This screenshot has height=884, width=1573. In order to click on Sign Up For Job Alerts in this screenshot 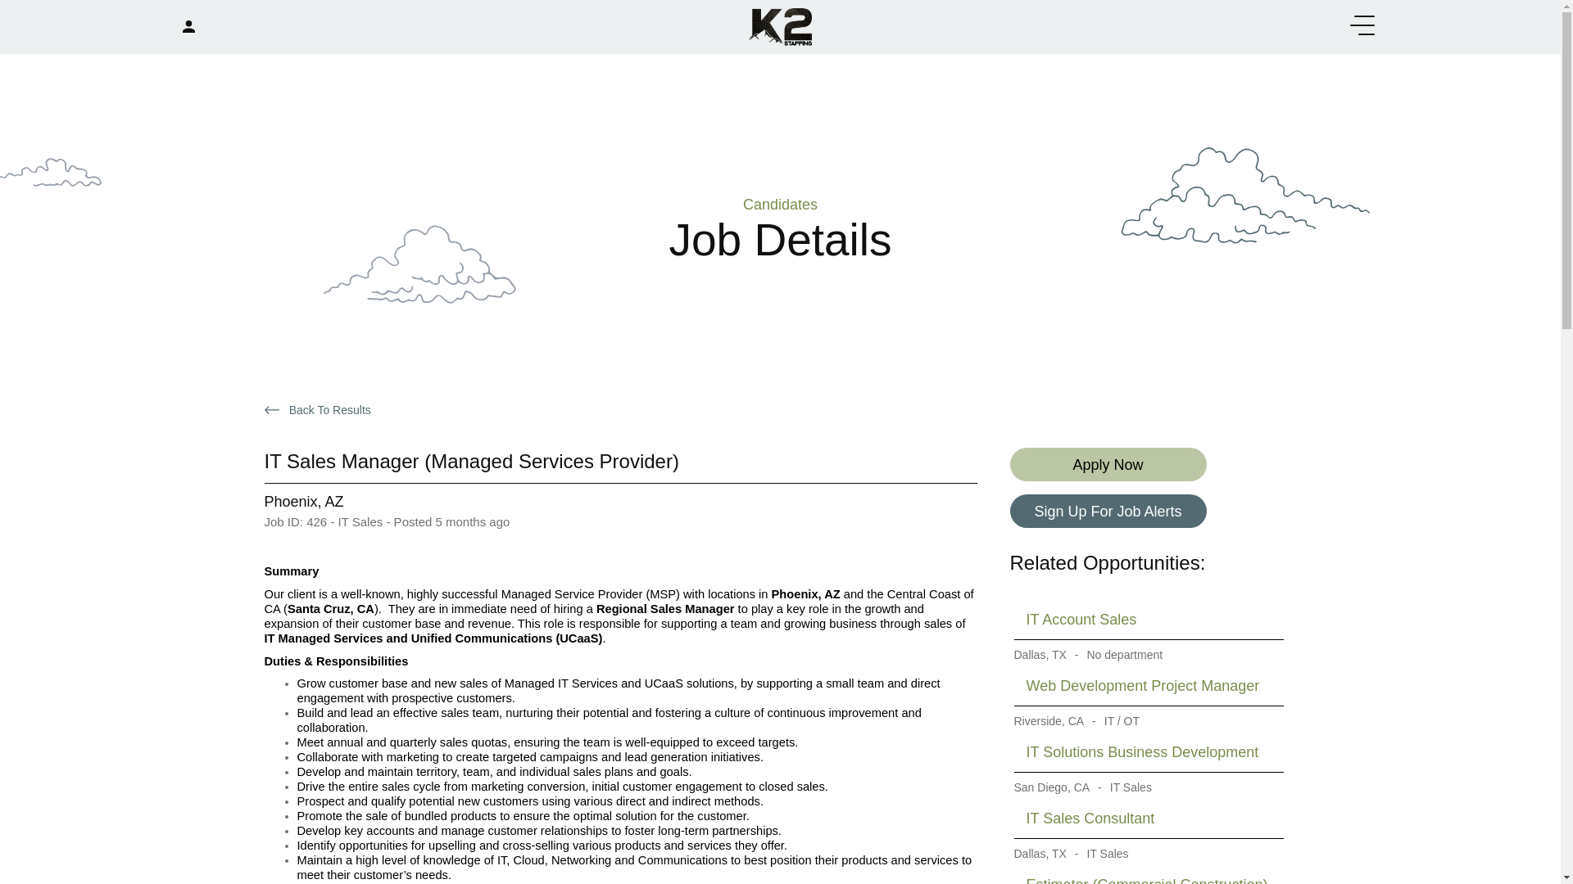, I will do `click(1108, 511)`.